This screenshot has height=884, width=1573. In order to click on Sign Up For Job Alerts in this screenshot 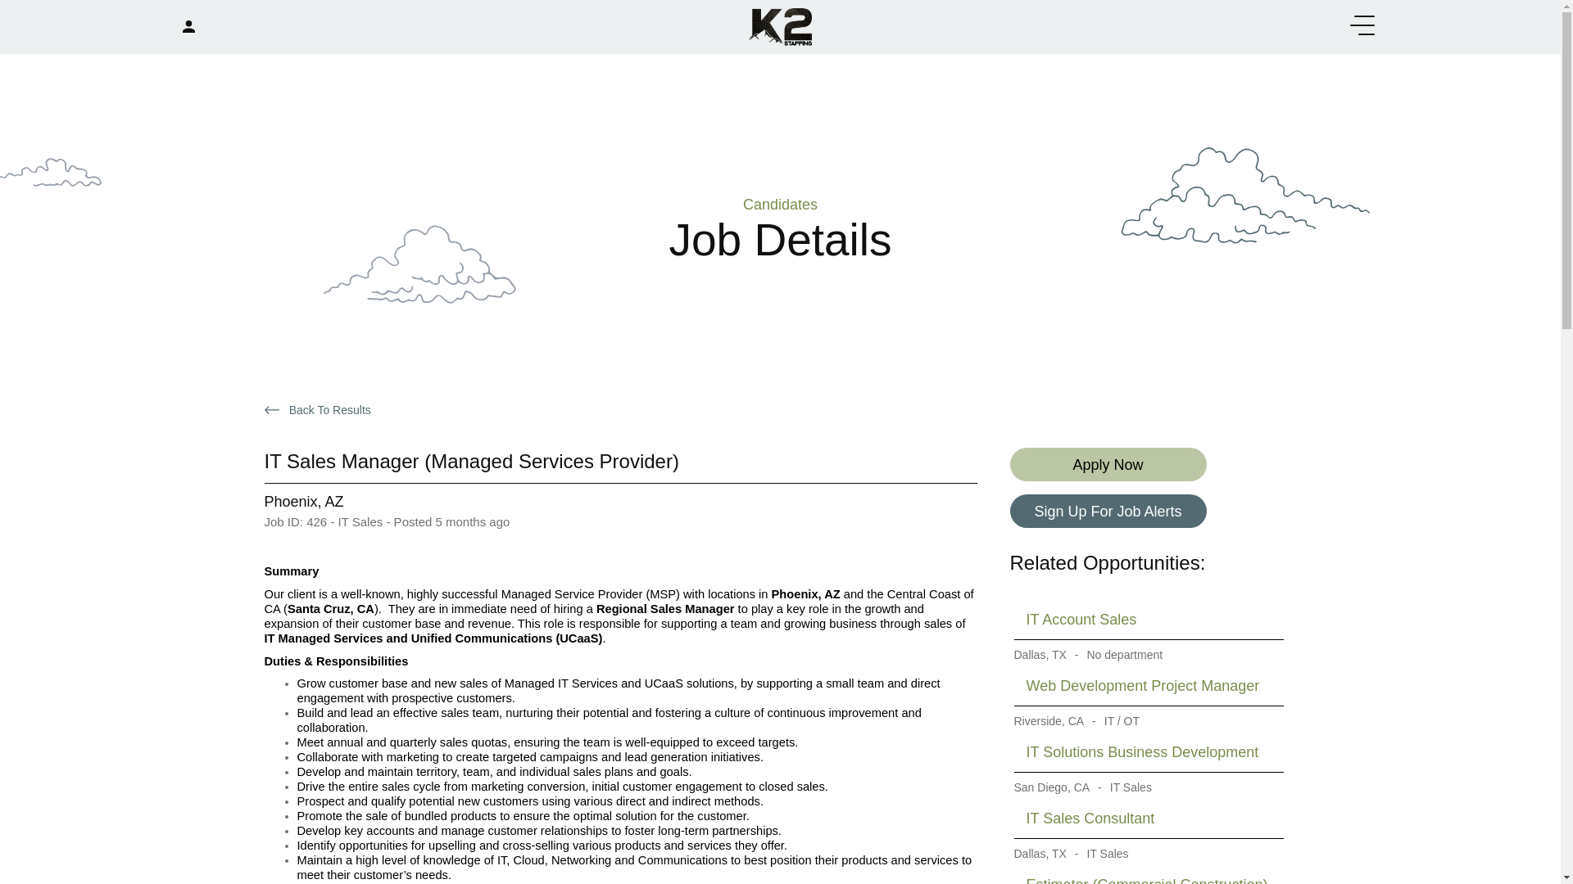, I will do `click(1108, 511)`.